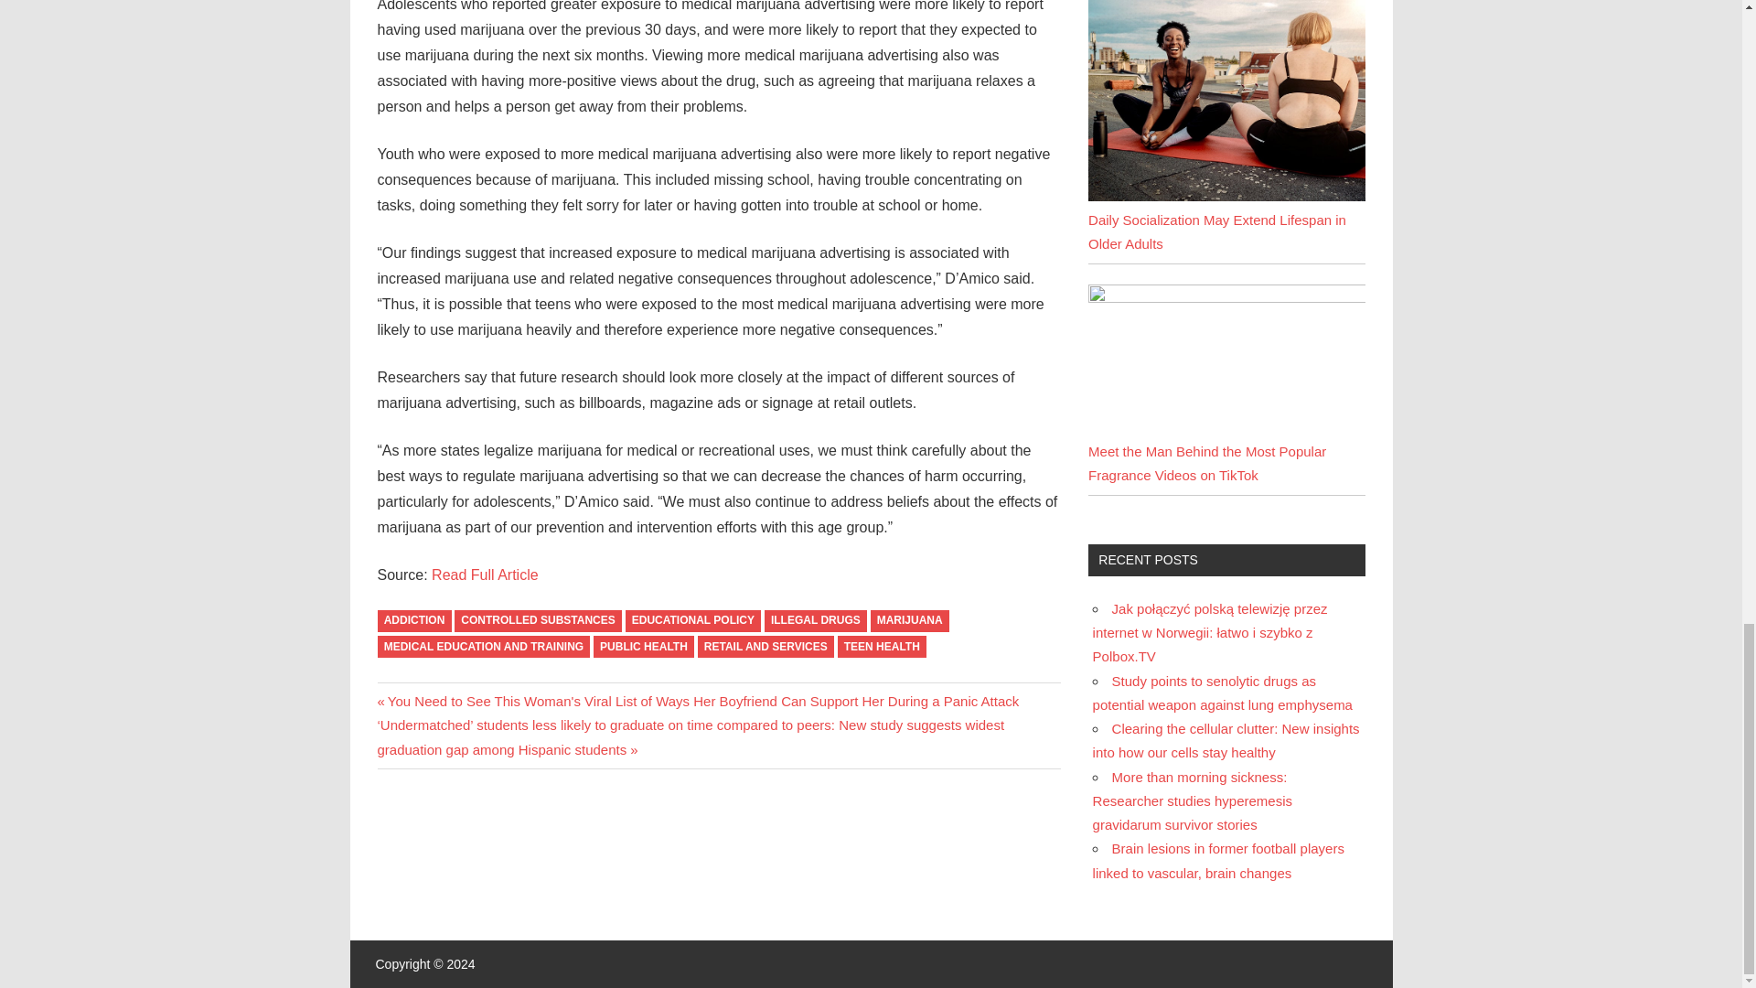 This screenshot has width=1756, height=988. I want to click on Read Full Article, so click(485, 575).